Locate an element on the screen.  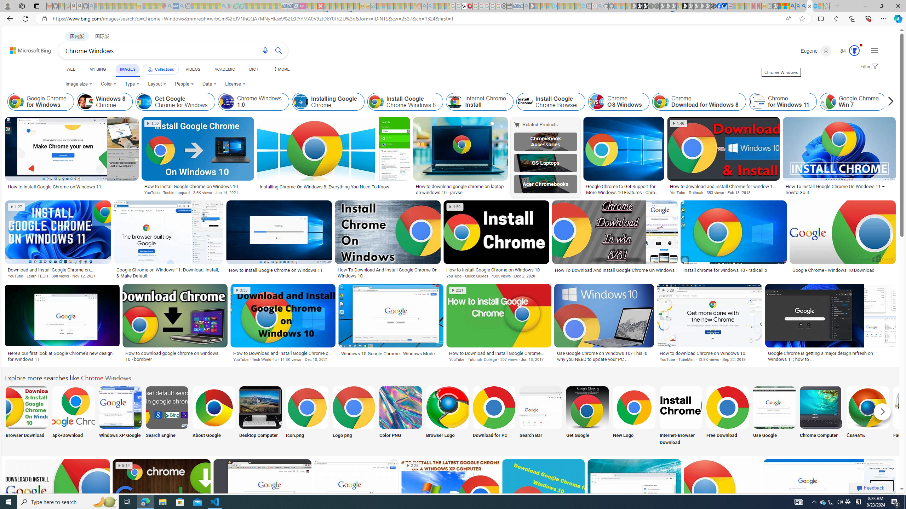
MORE is located at coordinates (281, 69).